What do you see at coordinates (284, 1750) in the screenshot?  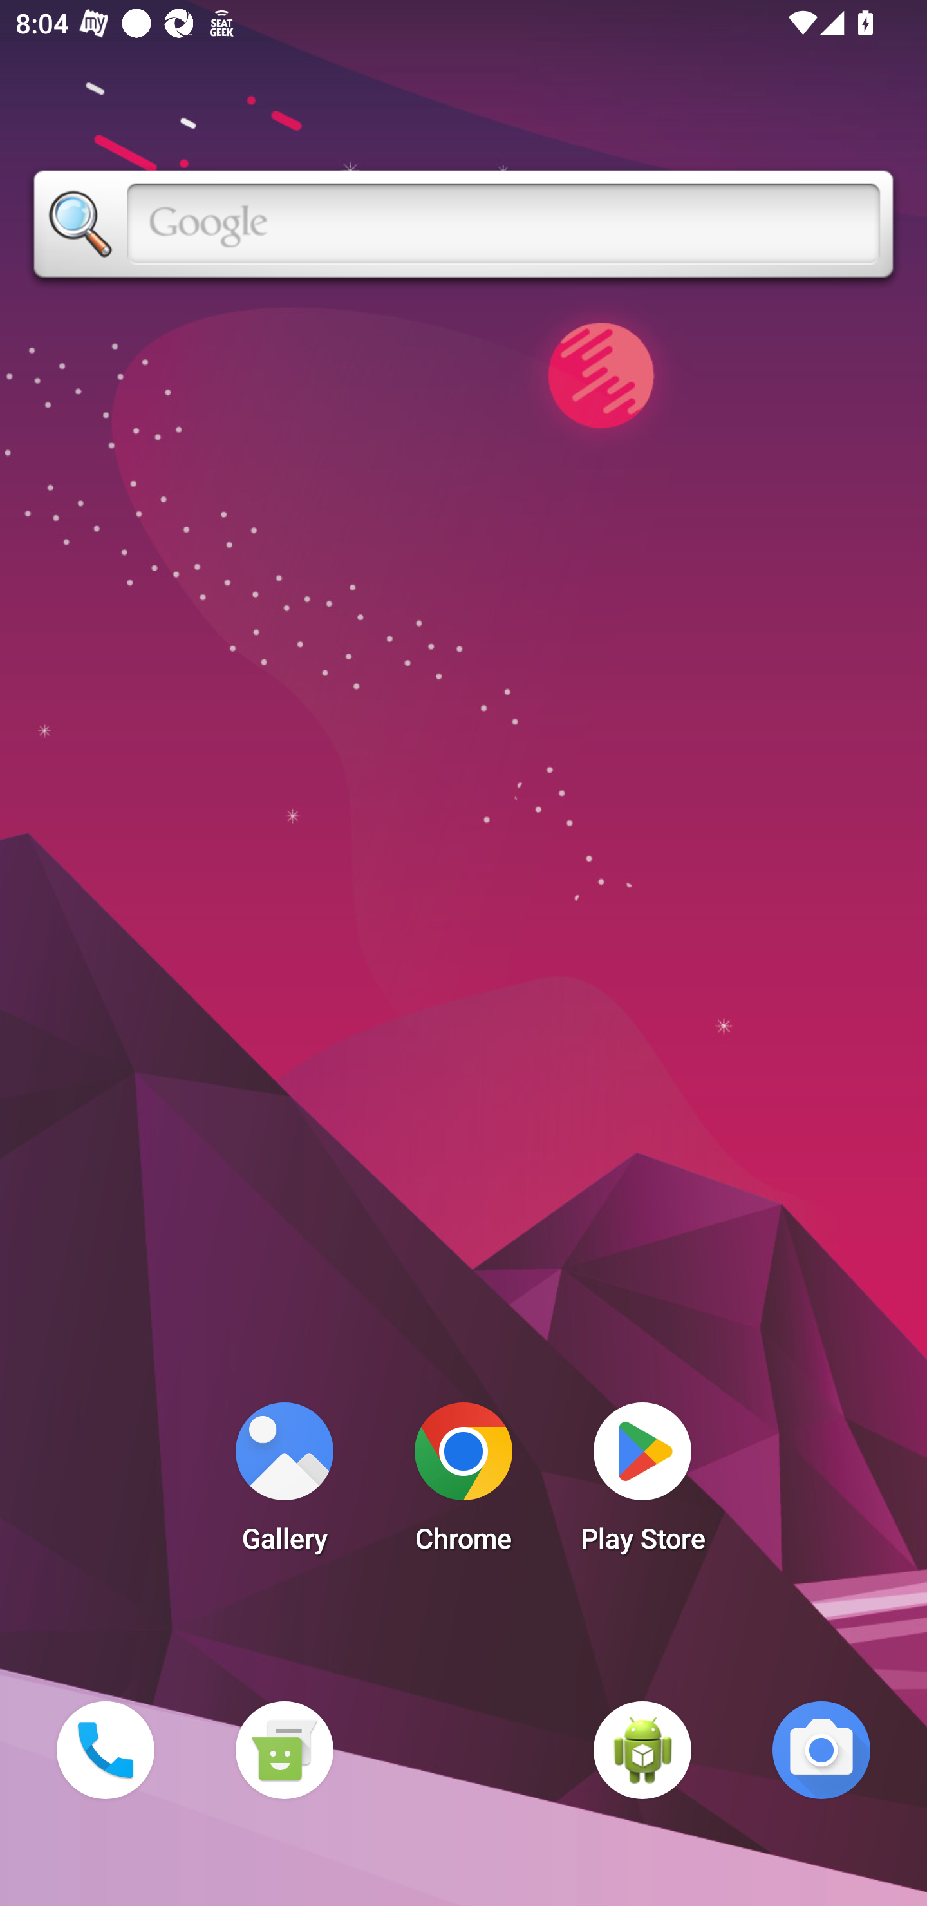 I see `Messaging` at bounding box center [284, 1750].